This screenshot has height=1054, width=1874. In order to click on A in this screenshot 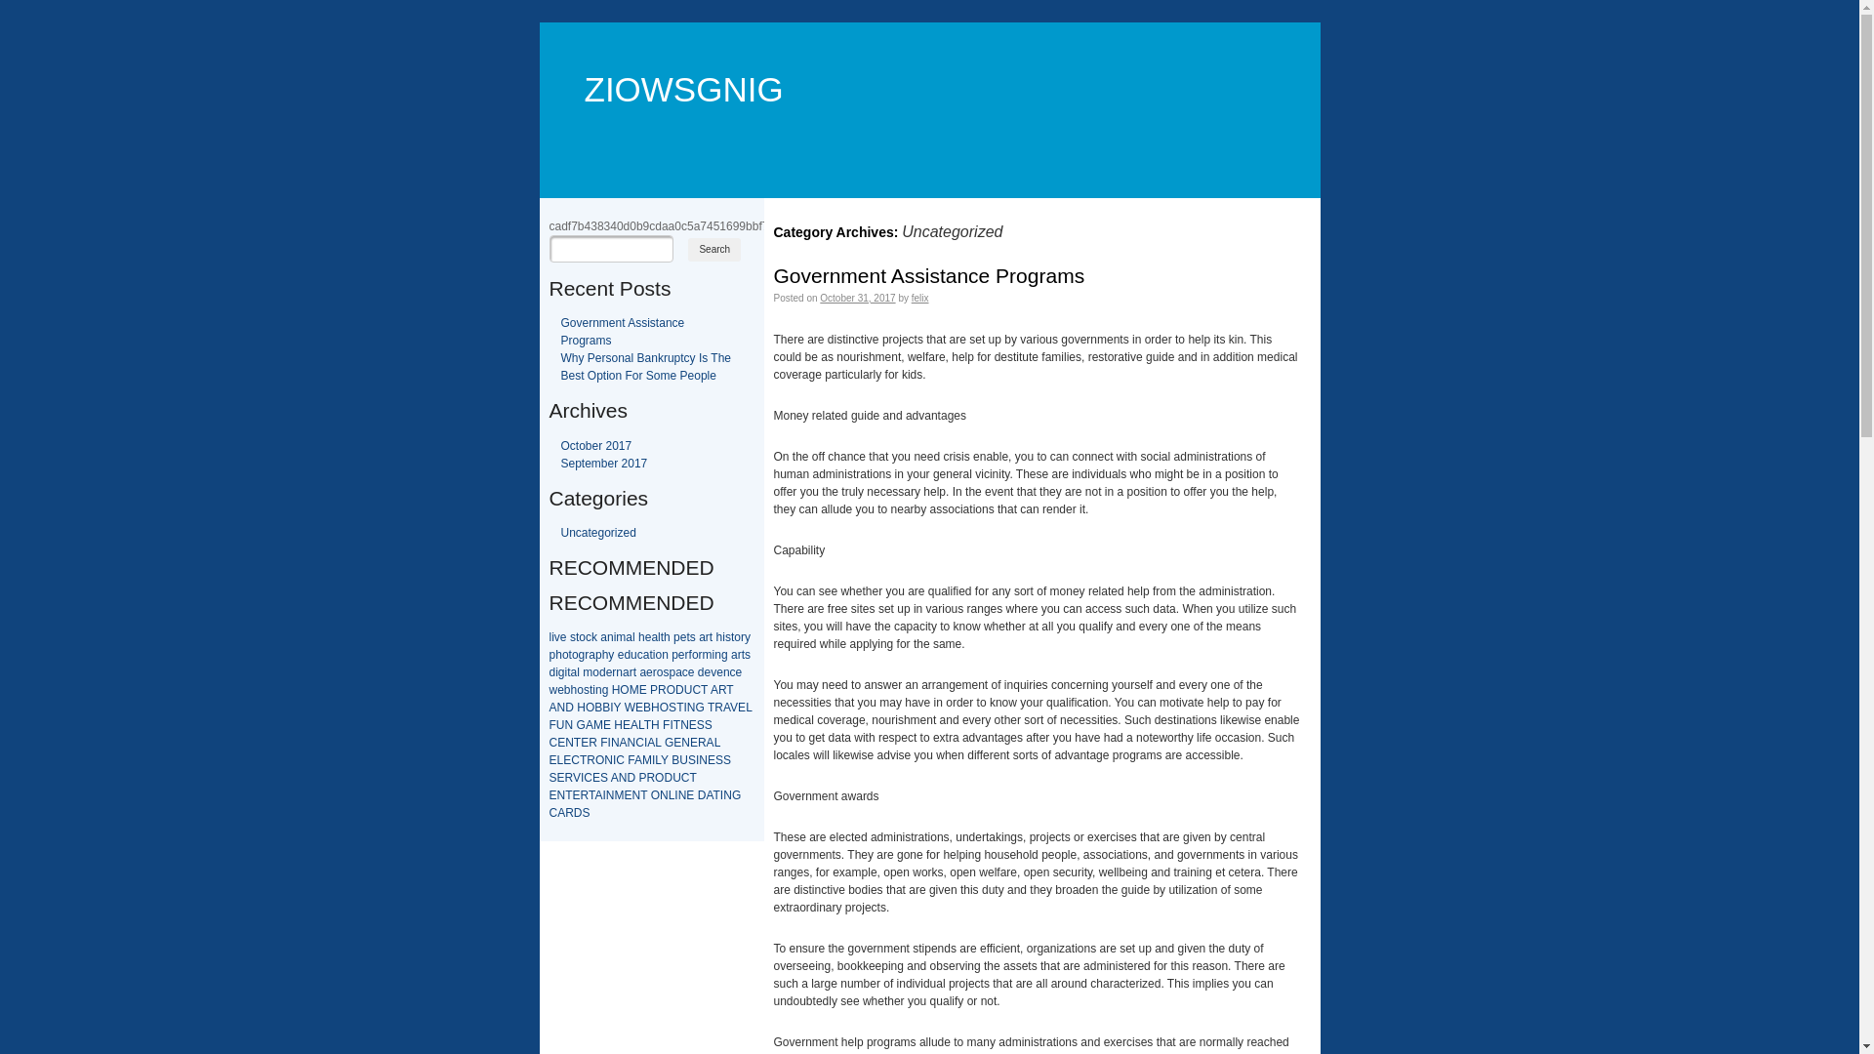, I will do `click(709, 795)`.